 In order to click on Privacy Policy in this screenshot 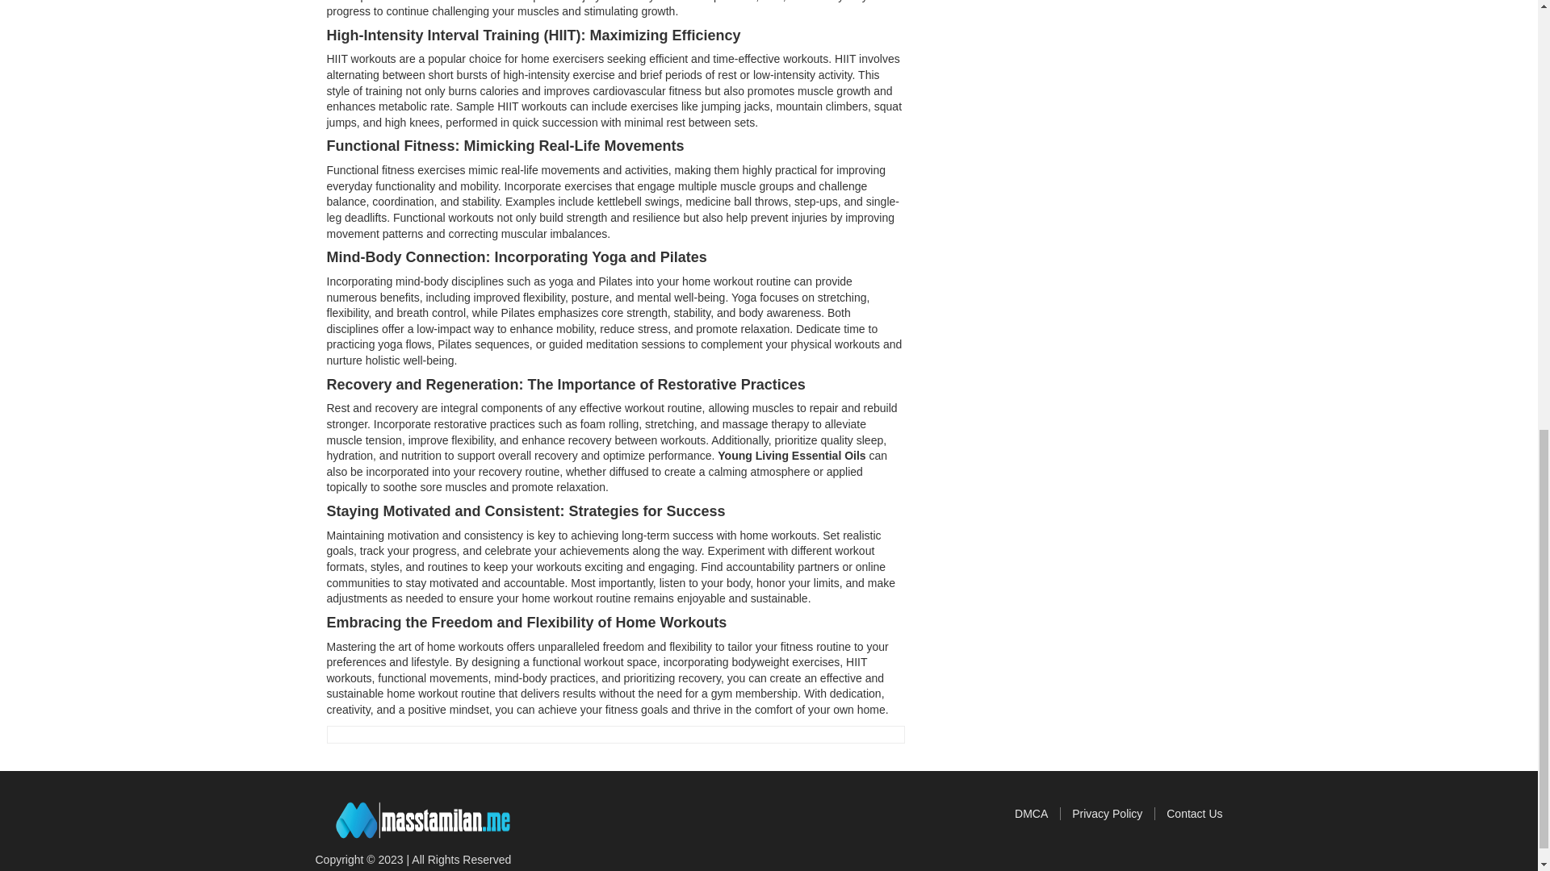, I will do `click(1113, 814)`.